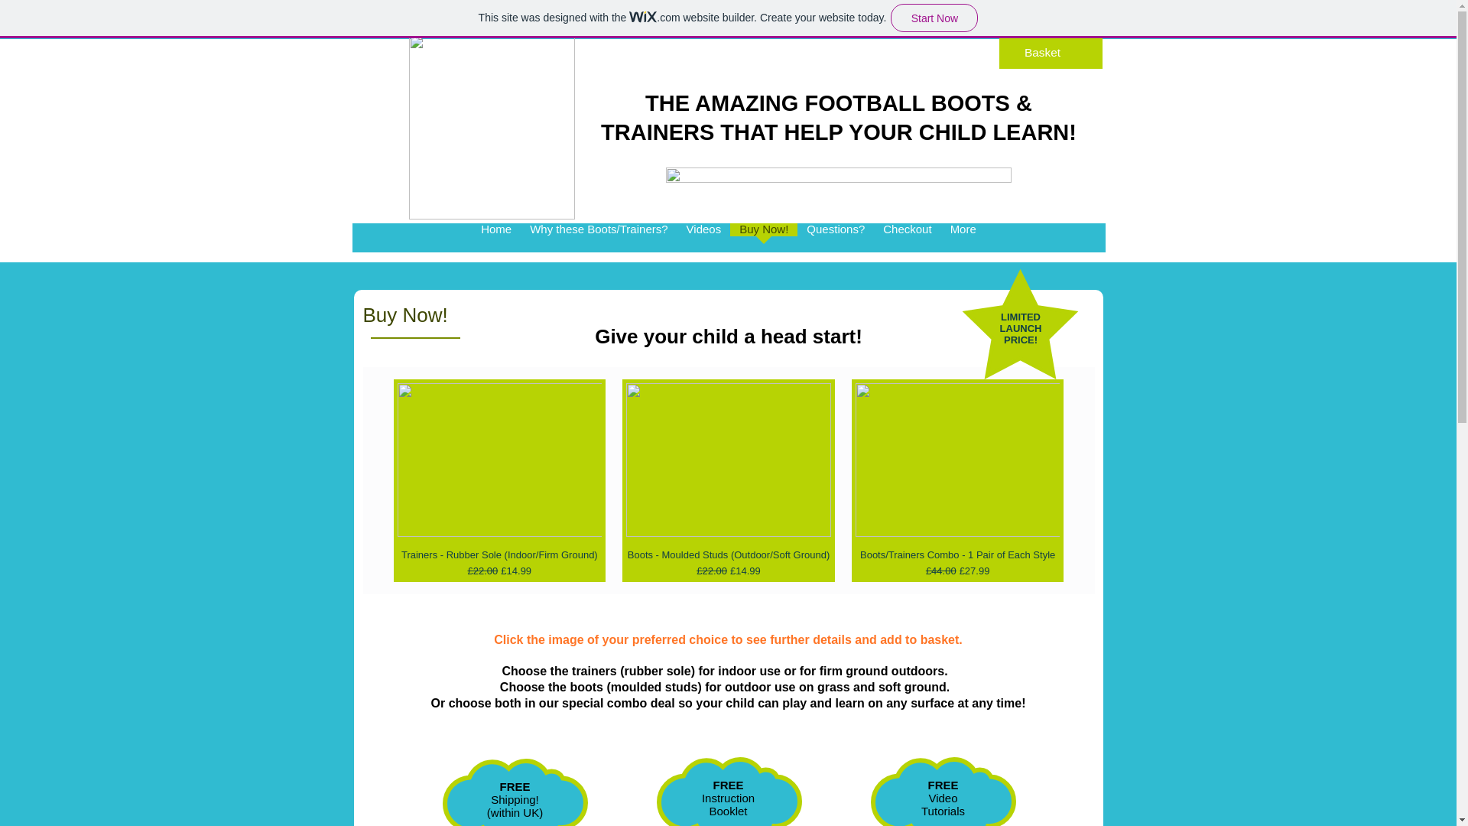 The width and height of the screenshot is (1468, 826). Describe the element at coordinates (907, 242) in the screenshot. I see `Checkout` at that location.